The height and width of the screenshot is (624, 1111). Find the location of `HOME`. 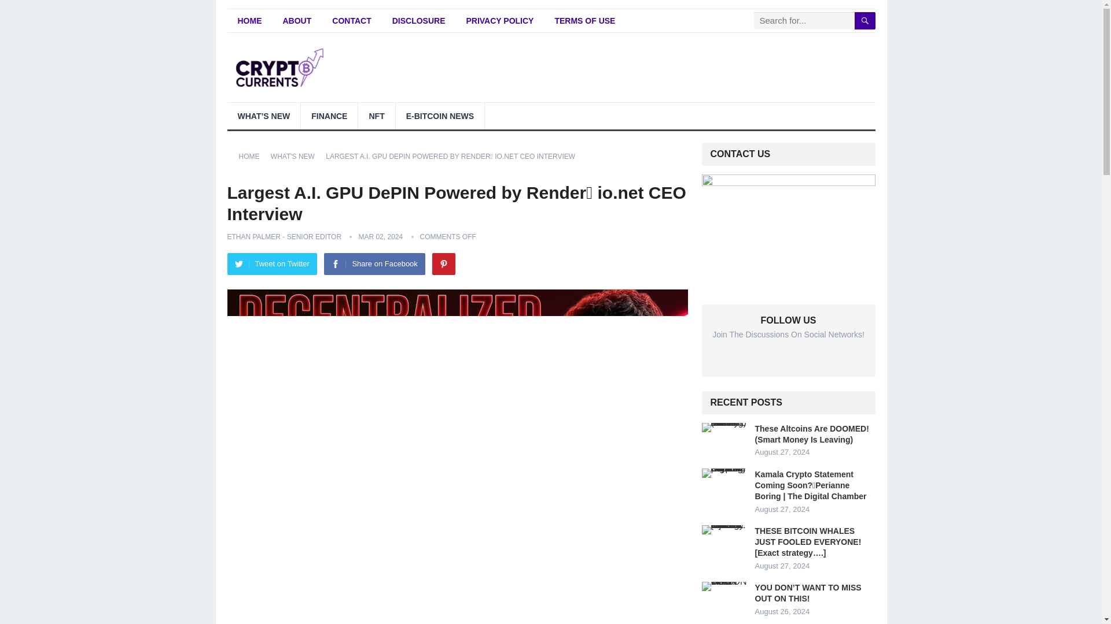

HOME is located at coordinates (249, 21).